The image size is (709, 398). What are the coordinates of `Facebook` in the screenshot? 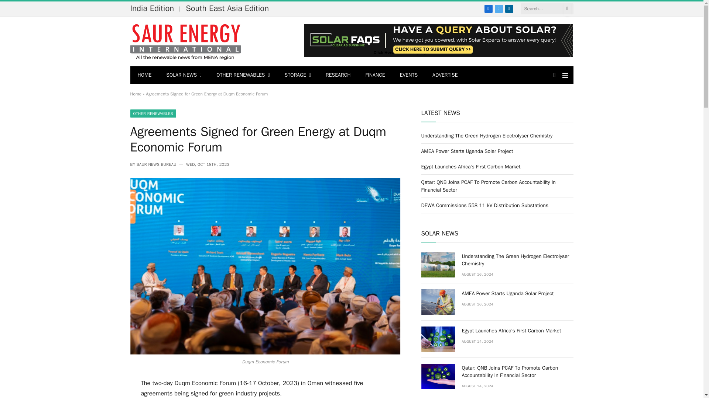 It's located at (488, 8).